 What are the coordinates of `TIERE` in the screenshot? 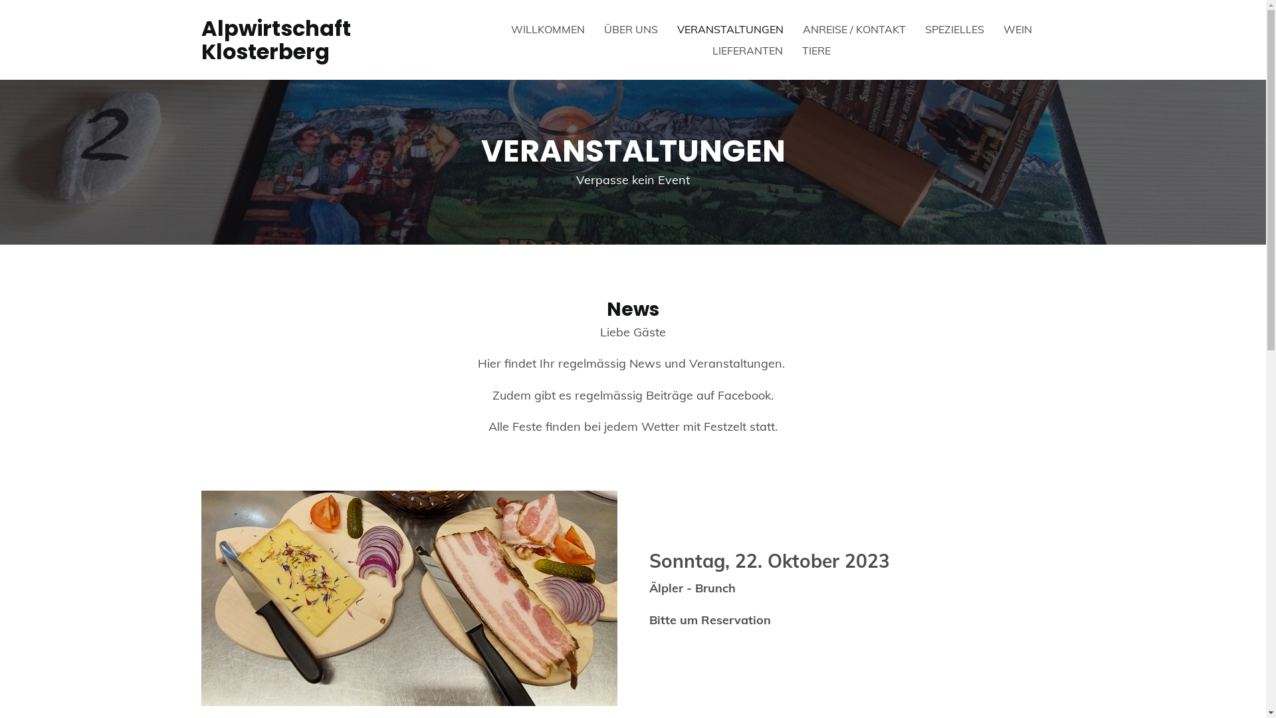 It's located at (816, 51).